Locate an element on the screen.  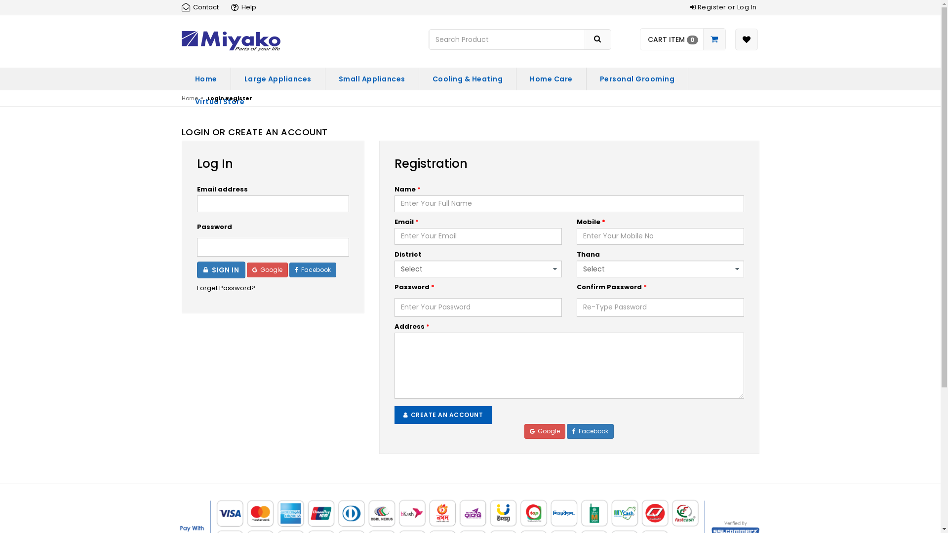
  Google is located at coordinates (545, 431).